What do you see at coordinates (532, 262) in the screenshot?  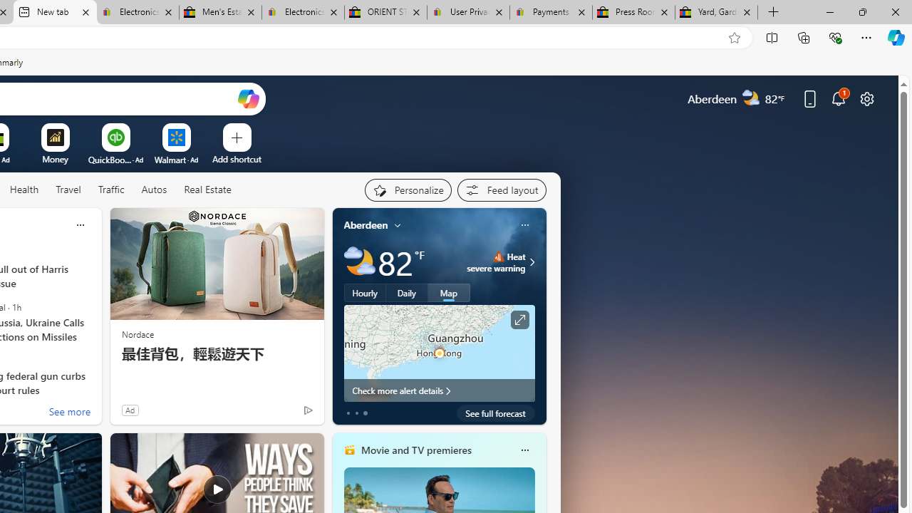 I see `Class: weather-arrow-glyph` at bounding box center [532, 262].